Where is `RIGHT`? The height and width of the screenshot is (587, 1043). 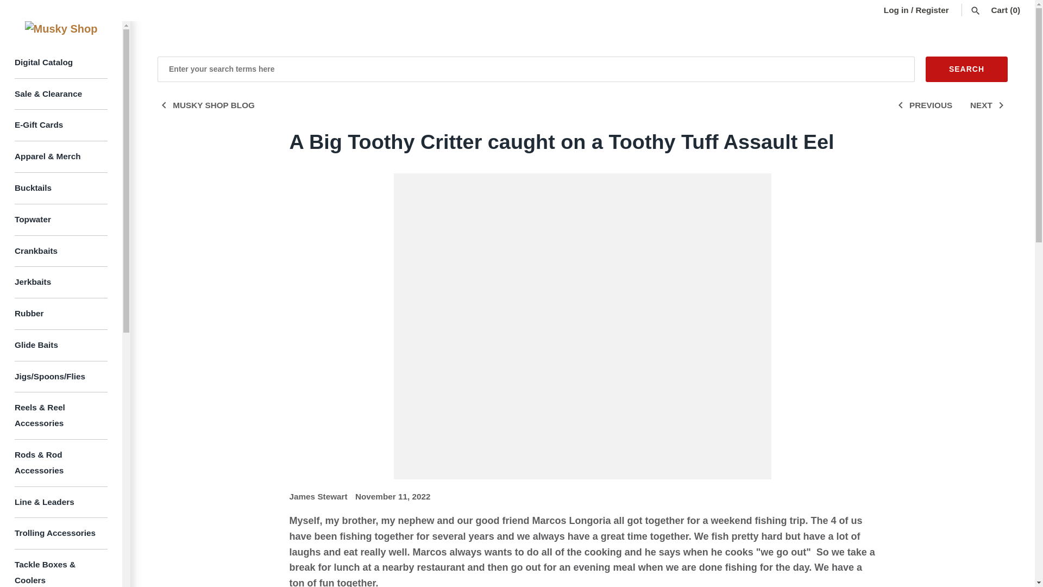
RIGHT is located at coordinates (1001, 105).